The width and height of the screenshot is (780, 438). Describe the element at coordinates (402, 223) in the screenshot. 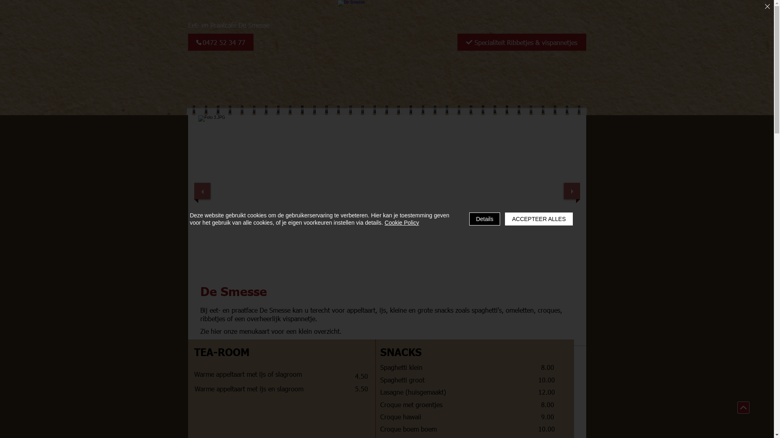

I see `Cookie Policy` at that location.